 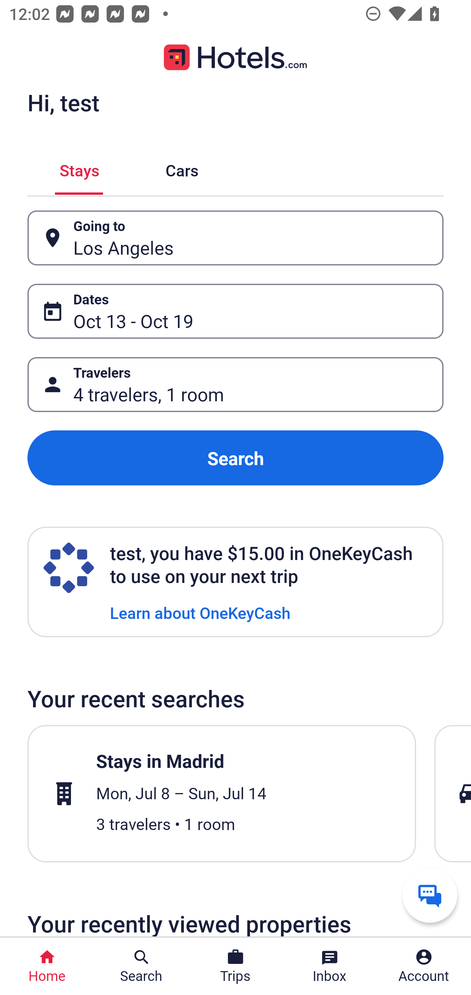 I want to click on Trips Trips Button, so click(x=235, y=966).